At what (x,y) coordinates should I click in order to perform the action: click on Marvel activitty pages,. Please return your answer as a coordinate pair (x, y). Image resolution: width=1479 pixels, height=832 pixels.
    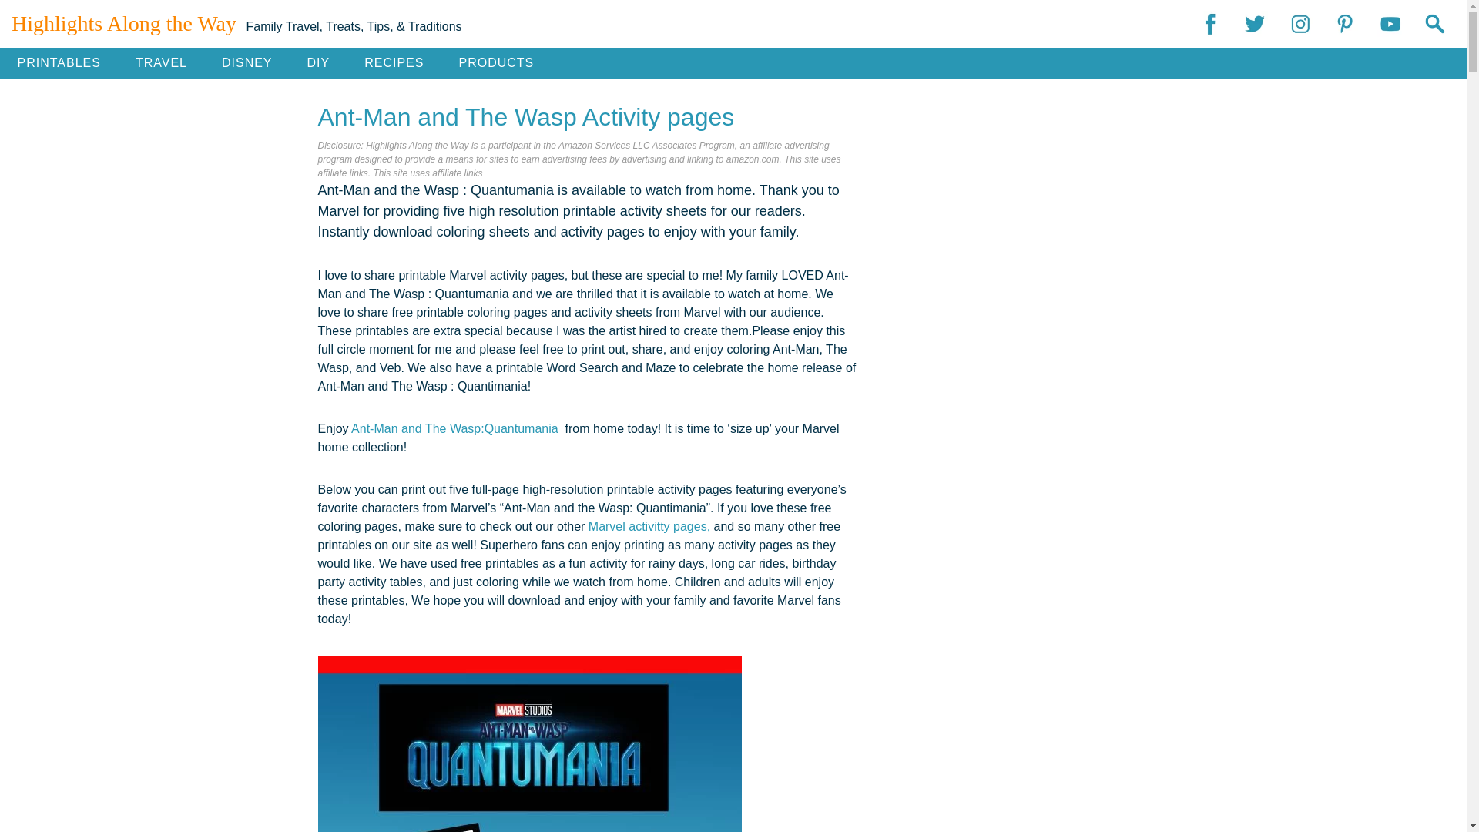
    Looking at the image, I should click on (649, 527).